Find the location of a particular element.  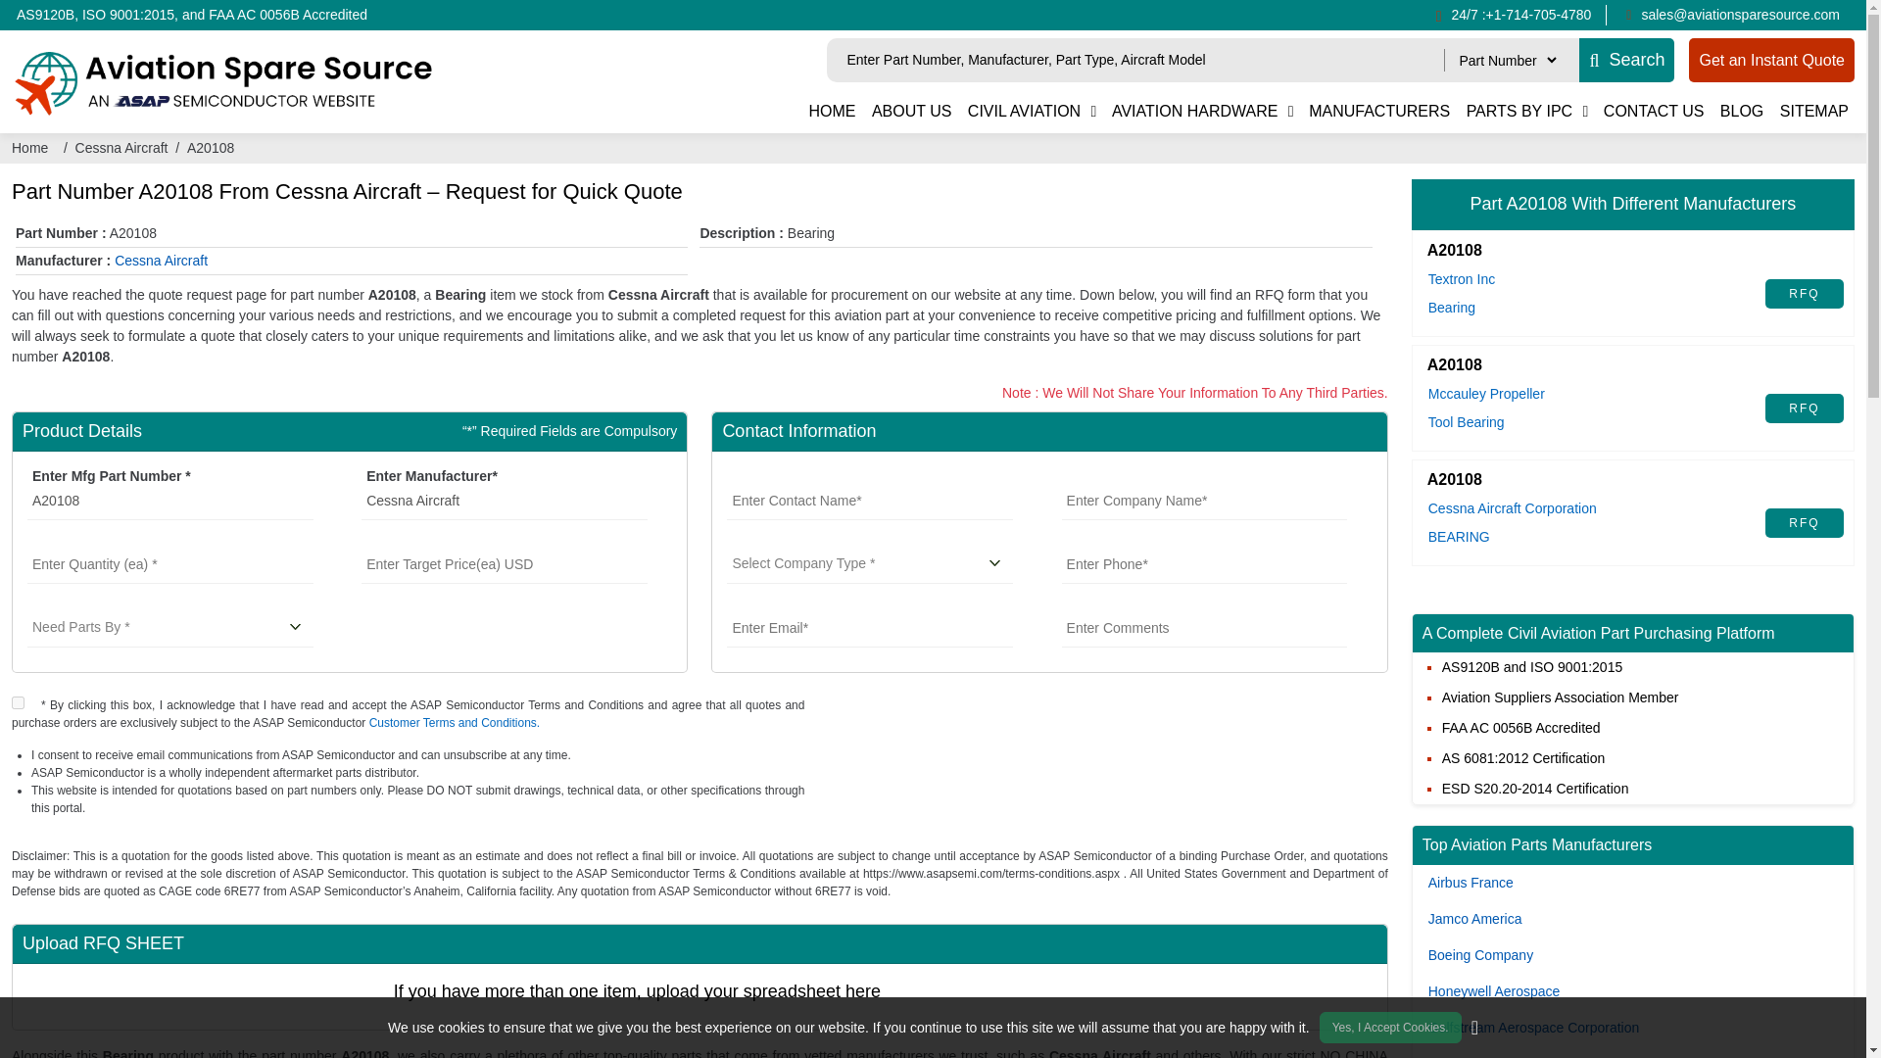

ABOUT US is located at coordinates (911, 112).